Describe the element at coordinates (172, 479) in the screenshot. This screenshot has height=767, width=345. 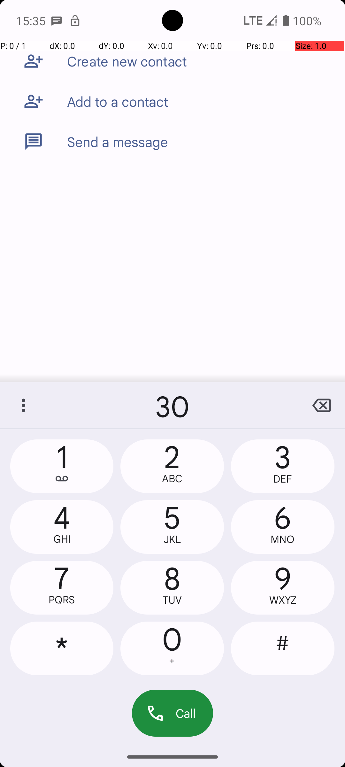
I see `ABC` at that location.